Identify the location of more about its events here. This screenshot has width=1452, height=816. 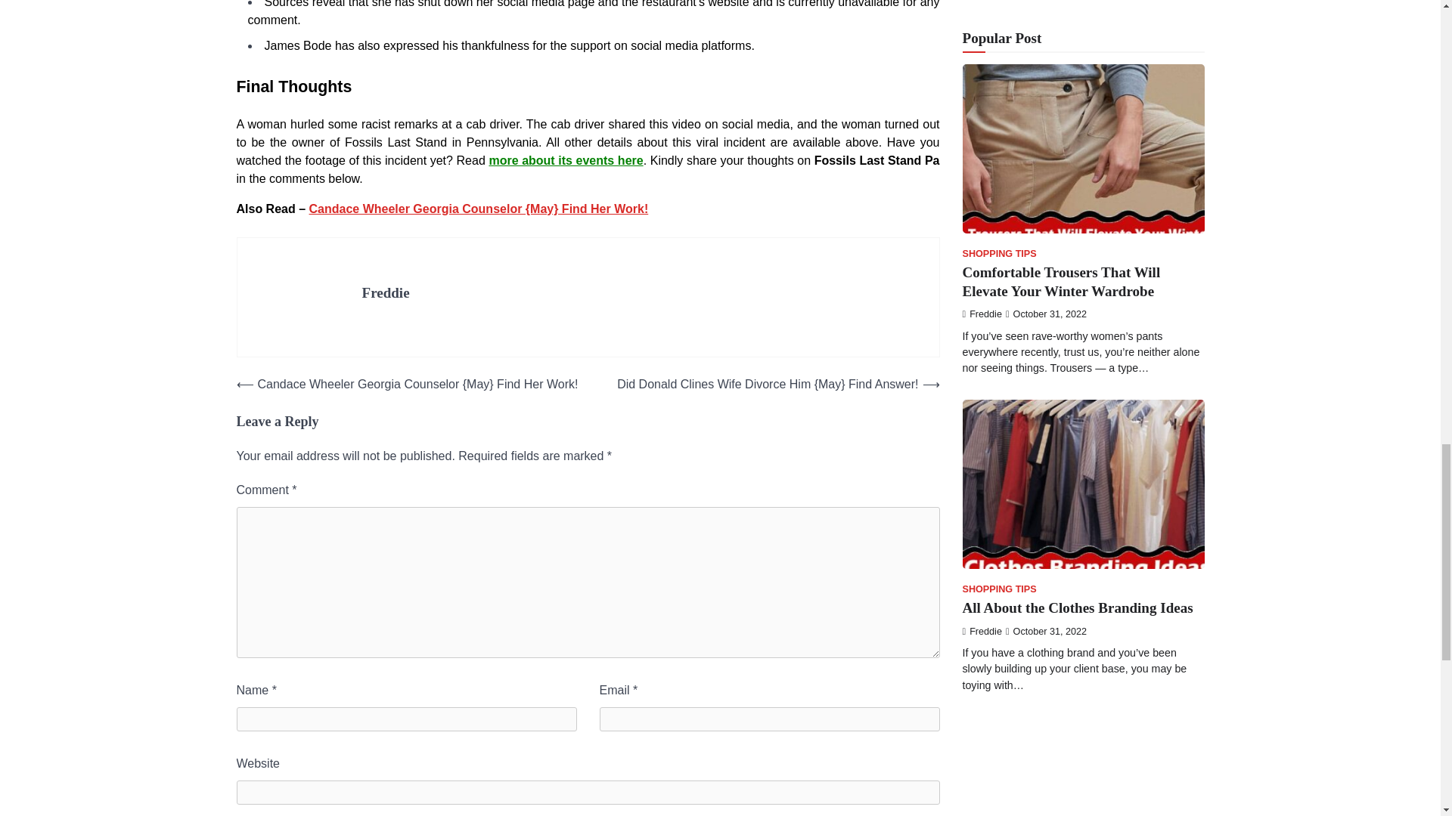
(566, 160).